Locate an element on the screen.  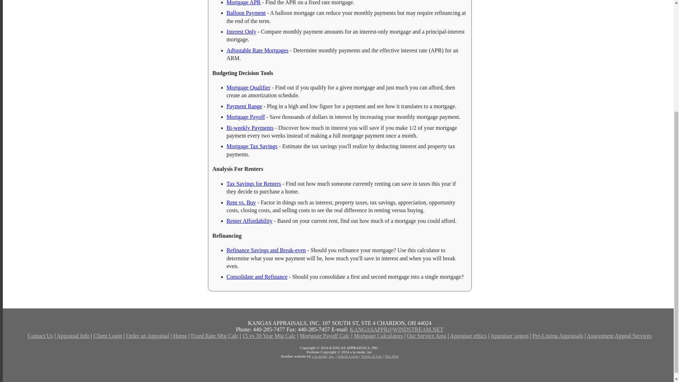
Interest Only is located at coordinates (241, 32).